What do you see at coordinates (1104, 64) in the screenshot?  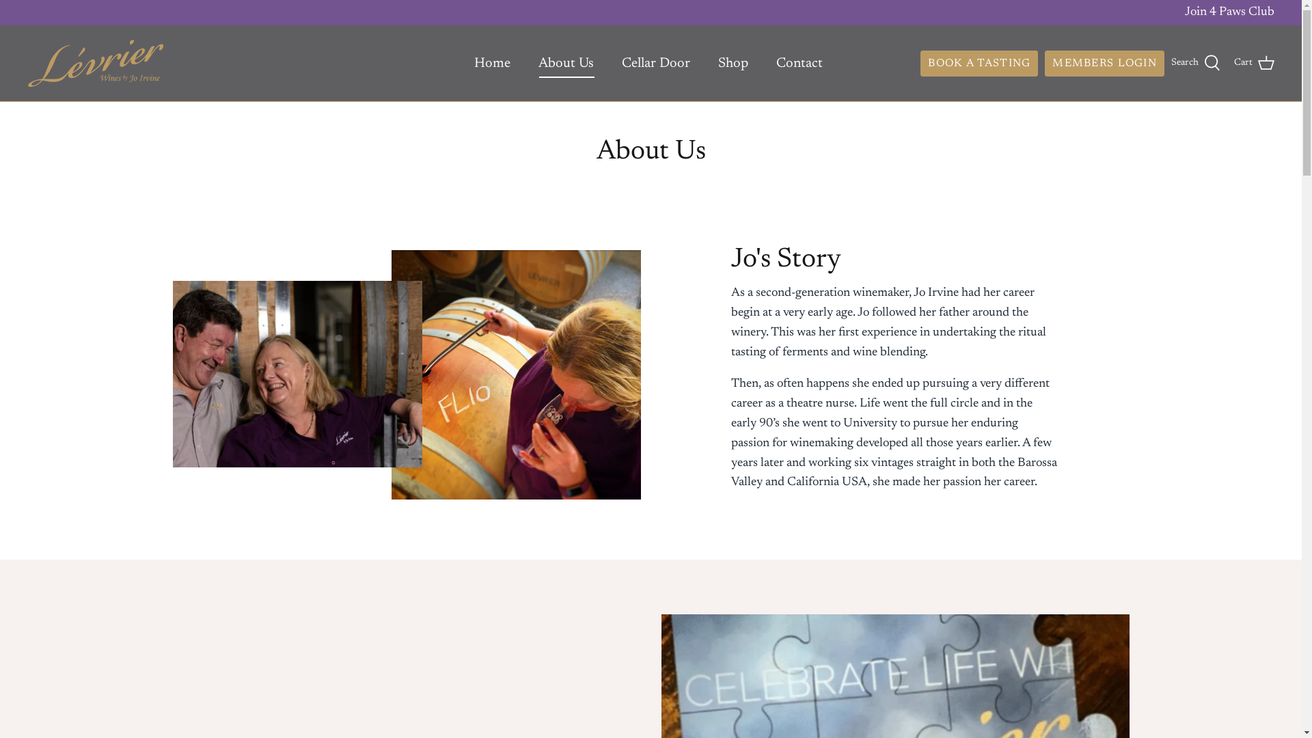 I see `MEMBERS LOGIN` at bounding box center [1104, 64].